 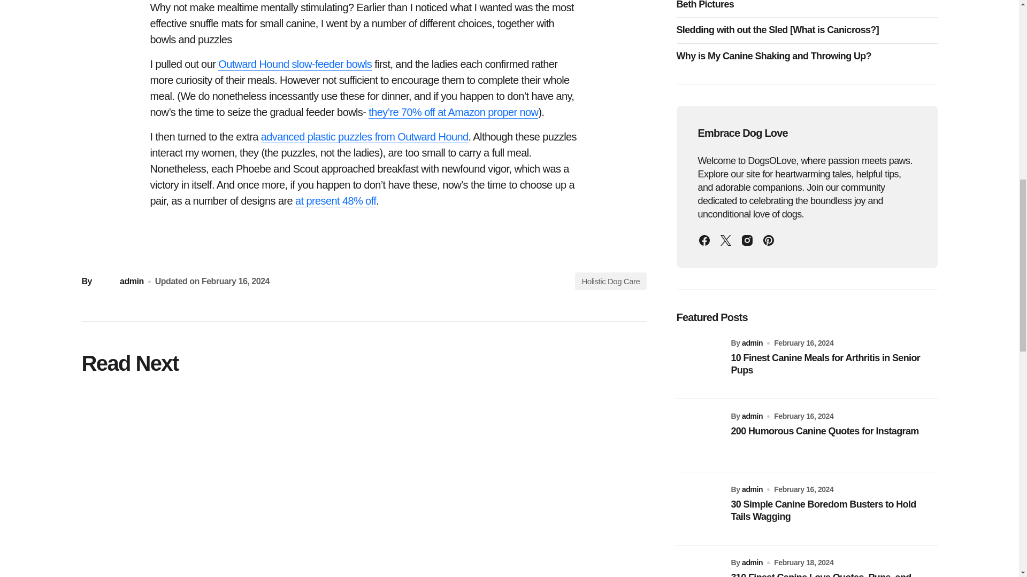 I want to click on Outward Hound slow-feeder bowls, so click(x=295, y=64).